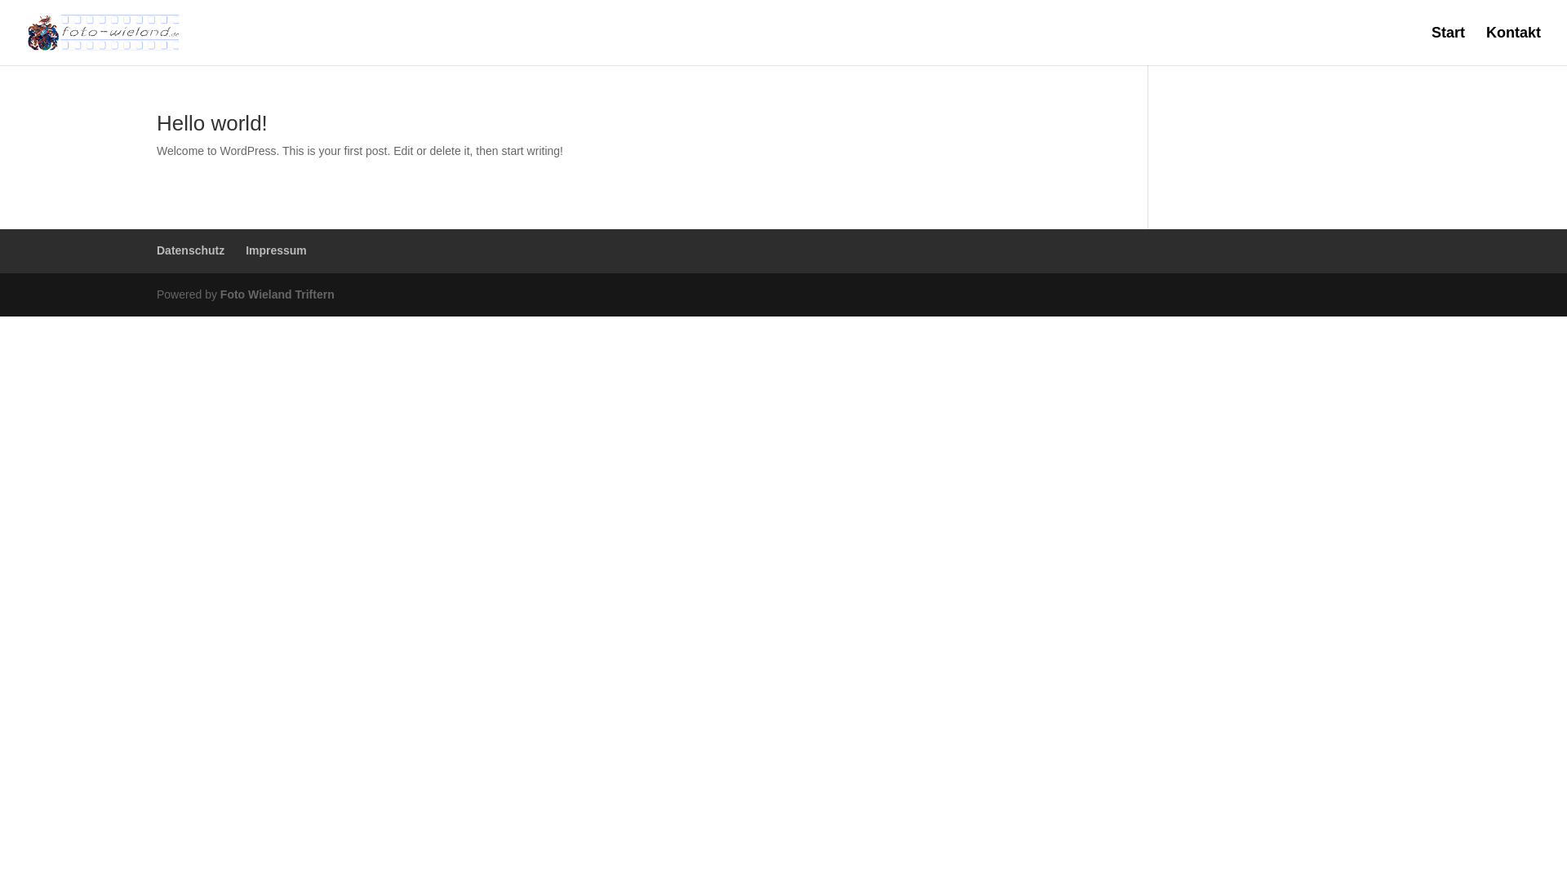 The height and width of the screenshot is (881, 1567). Describe the element at coordinates (277, 294) in the screenshot. I see `Foto Wieland Triftern` at that location.